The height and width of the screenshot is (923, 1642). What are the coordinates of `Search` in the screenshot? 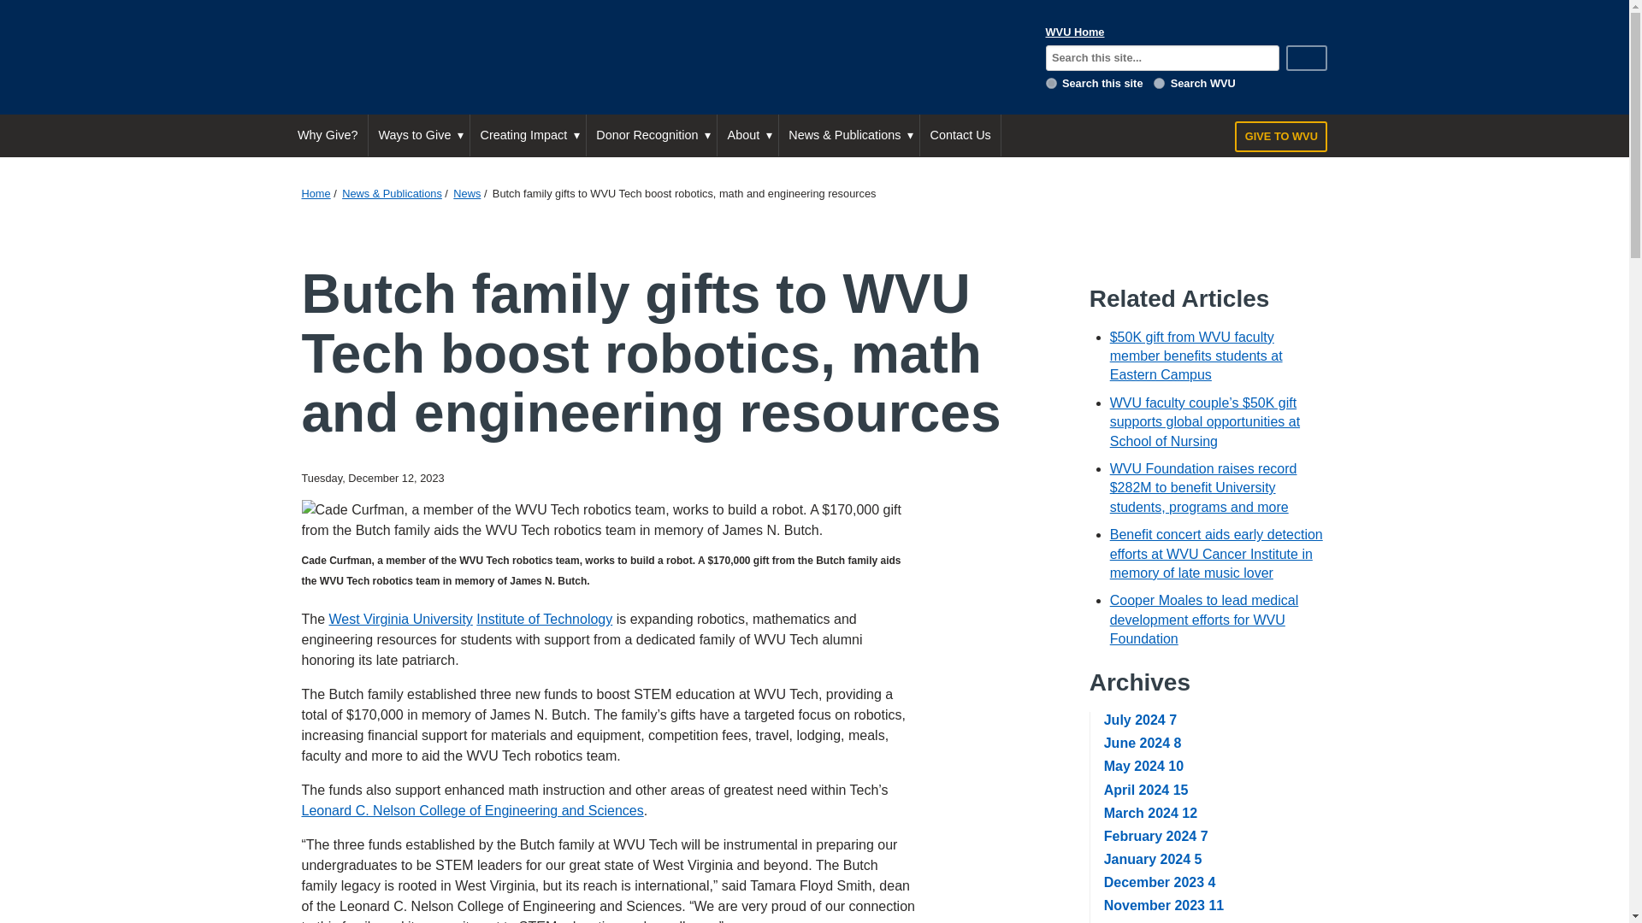 It's located at (1307, 58).